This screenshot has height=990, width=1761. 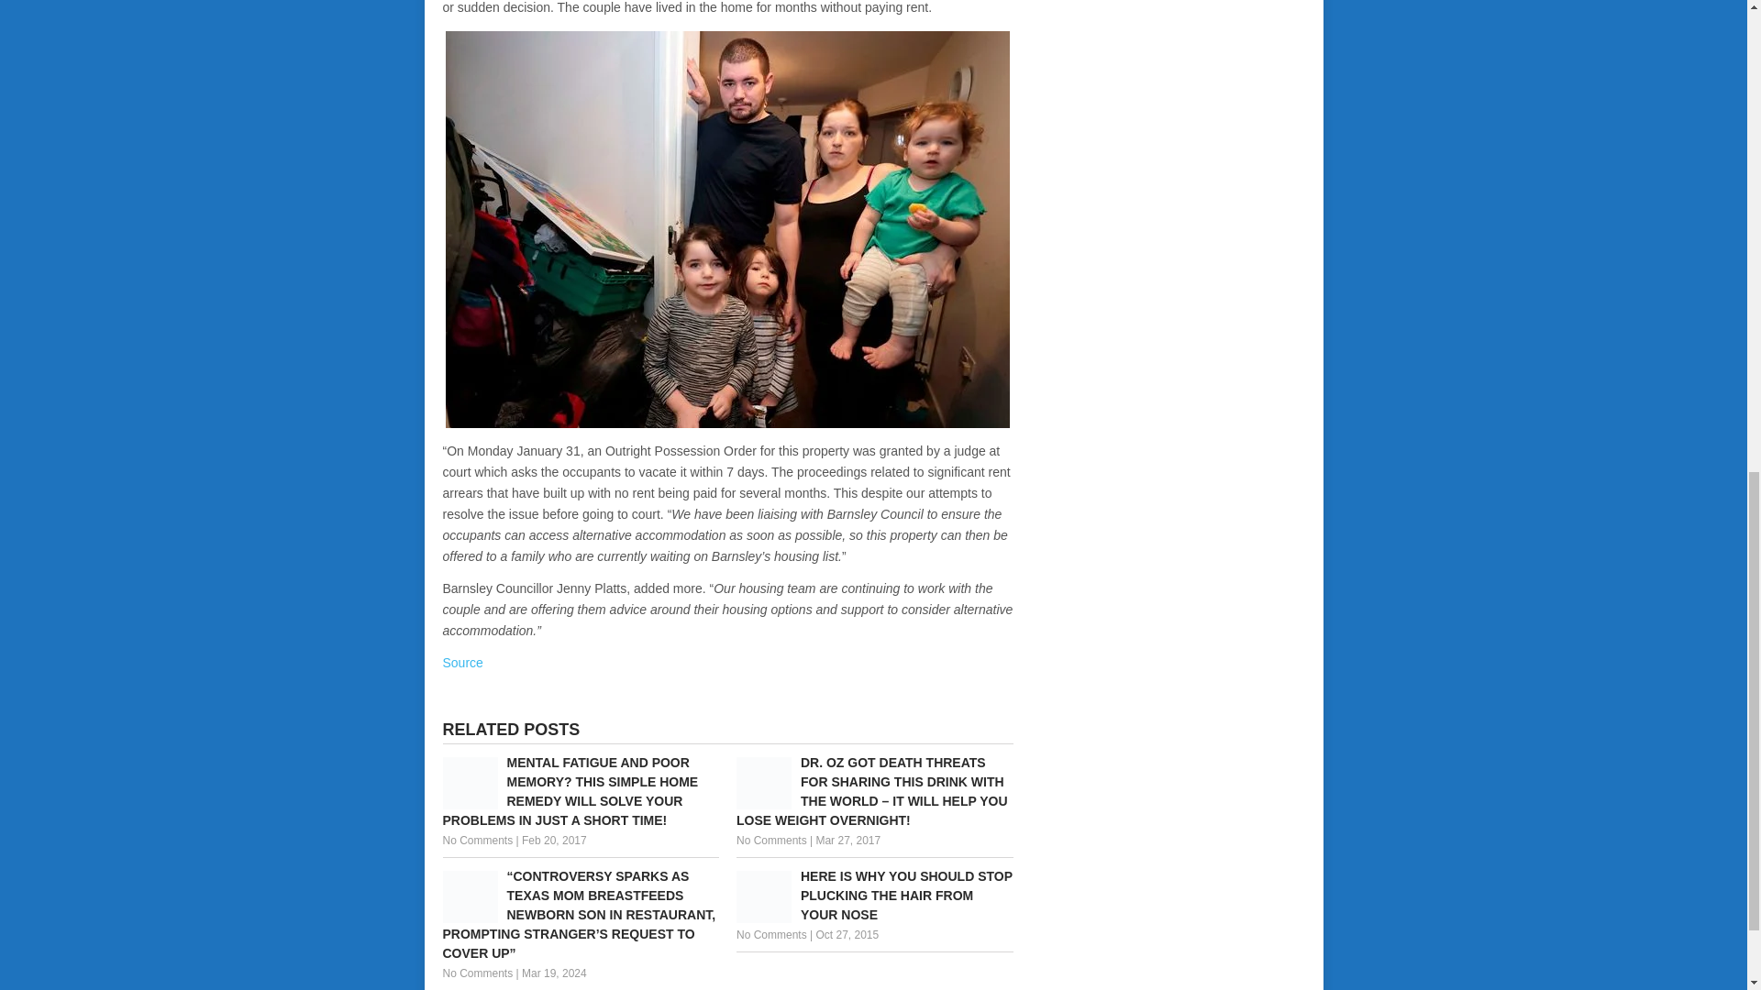 What do you see at coordinates (875, 896) in the screenshot?
I see `HERE IS WHY YOU SHOULD STOP PLUCKING THE HAIR FROM YOUR NOSE` at bounding box center [875, 896].